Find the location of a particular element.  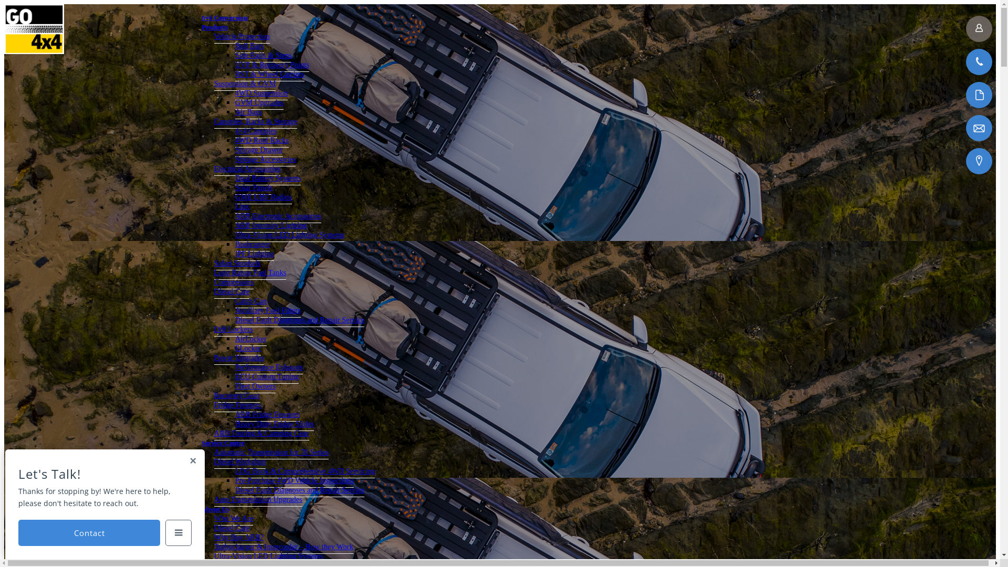

4WD Roof Racks is located at coordinates (262, 141).